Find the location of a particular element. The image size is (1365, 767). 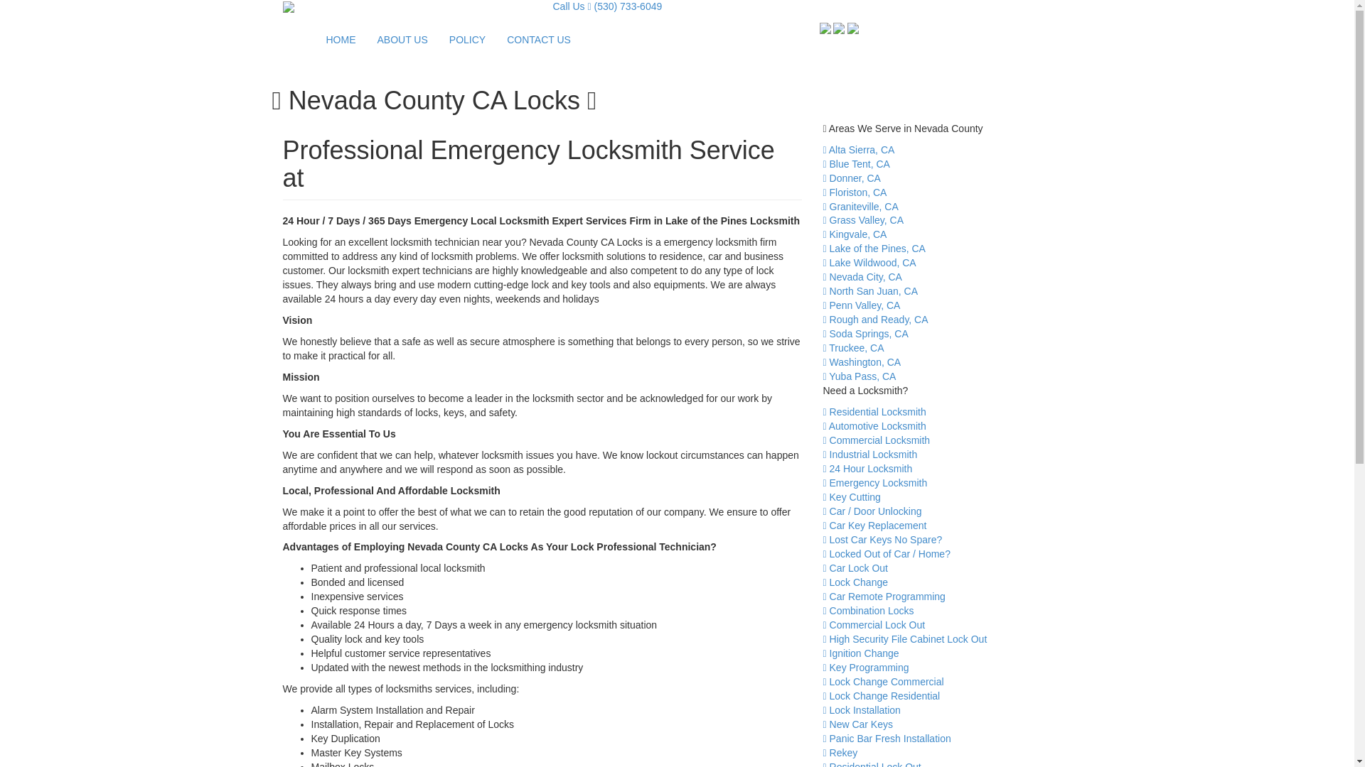

Blue Tent, CA is located at coordinates (856, 163).